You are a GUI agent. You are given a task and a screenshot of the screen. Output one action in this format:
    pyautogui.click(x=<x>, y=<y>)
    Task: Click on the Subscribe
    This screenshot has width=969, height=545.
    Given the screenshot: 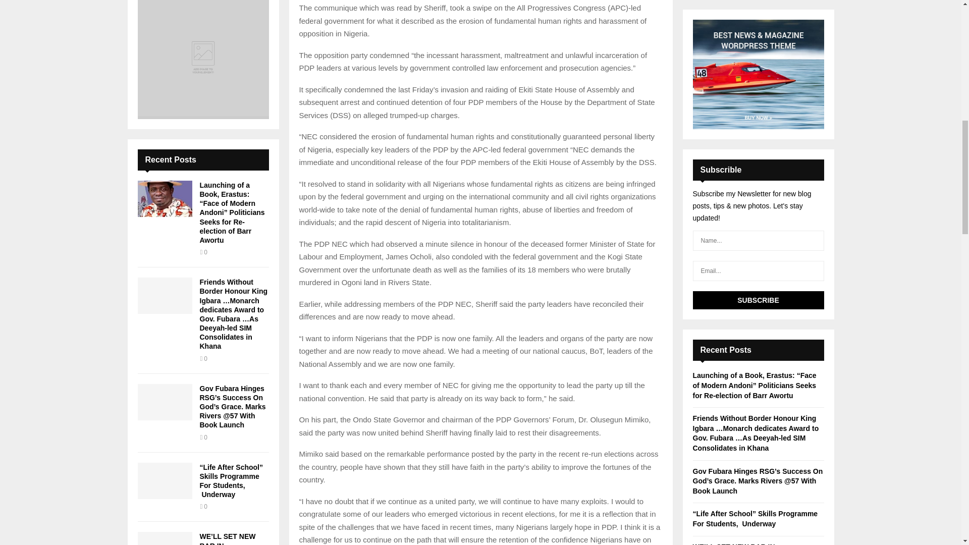 What is the action you would take?
    pyautogui.click(x=758, y=300)
    